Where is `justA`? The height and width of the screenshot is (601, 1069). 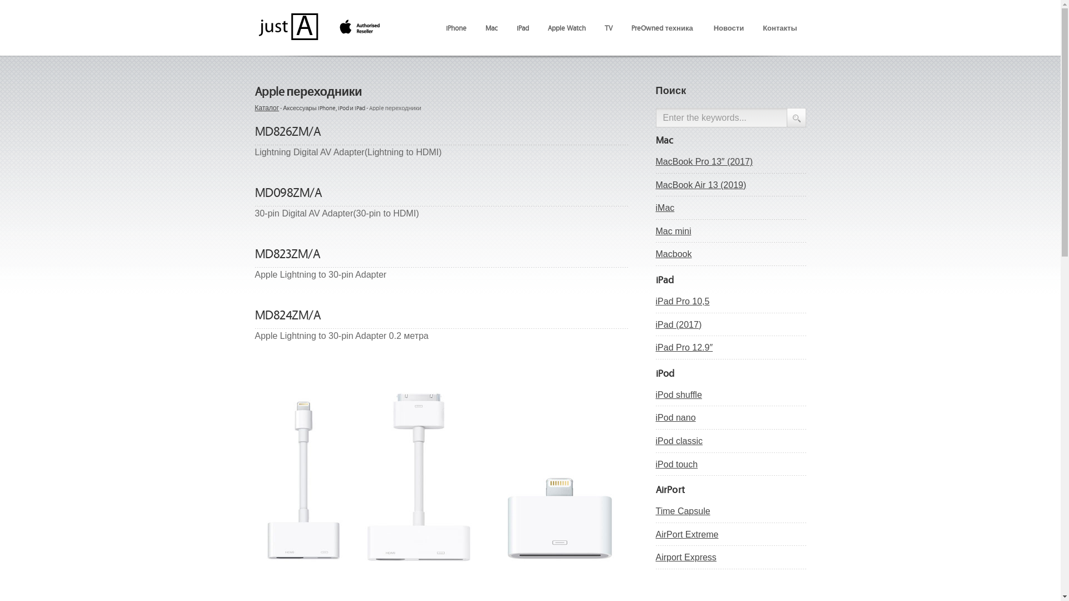
justA is located at coordinates (319, 18).